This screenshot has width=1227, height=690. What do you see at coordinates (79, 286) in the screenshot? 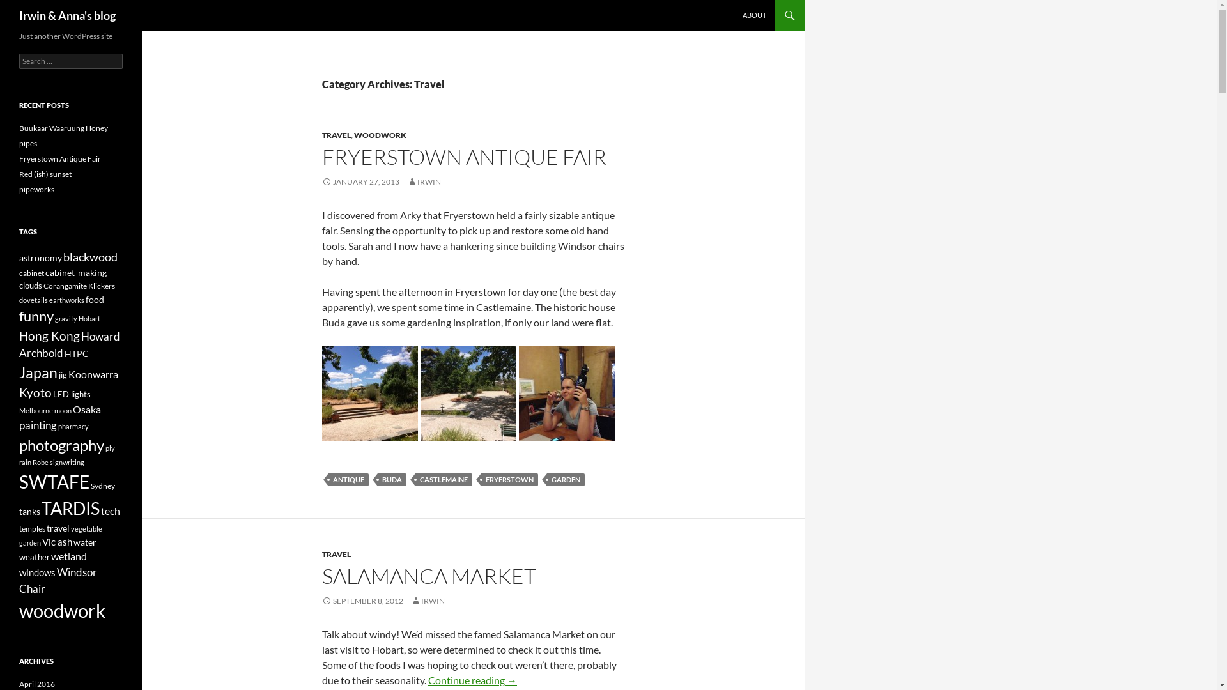
I see `Corangamite Klickers` at bounding box center [79, 286].